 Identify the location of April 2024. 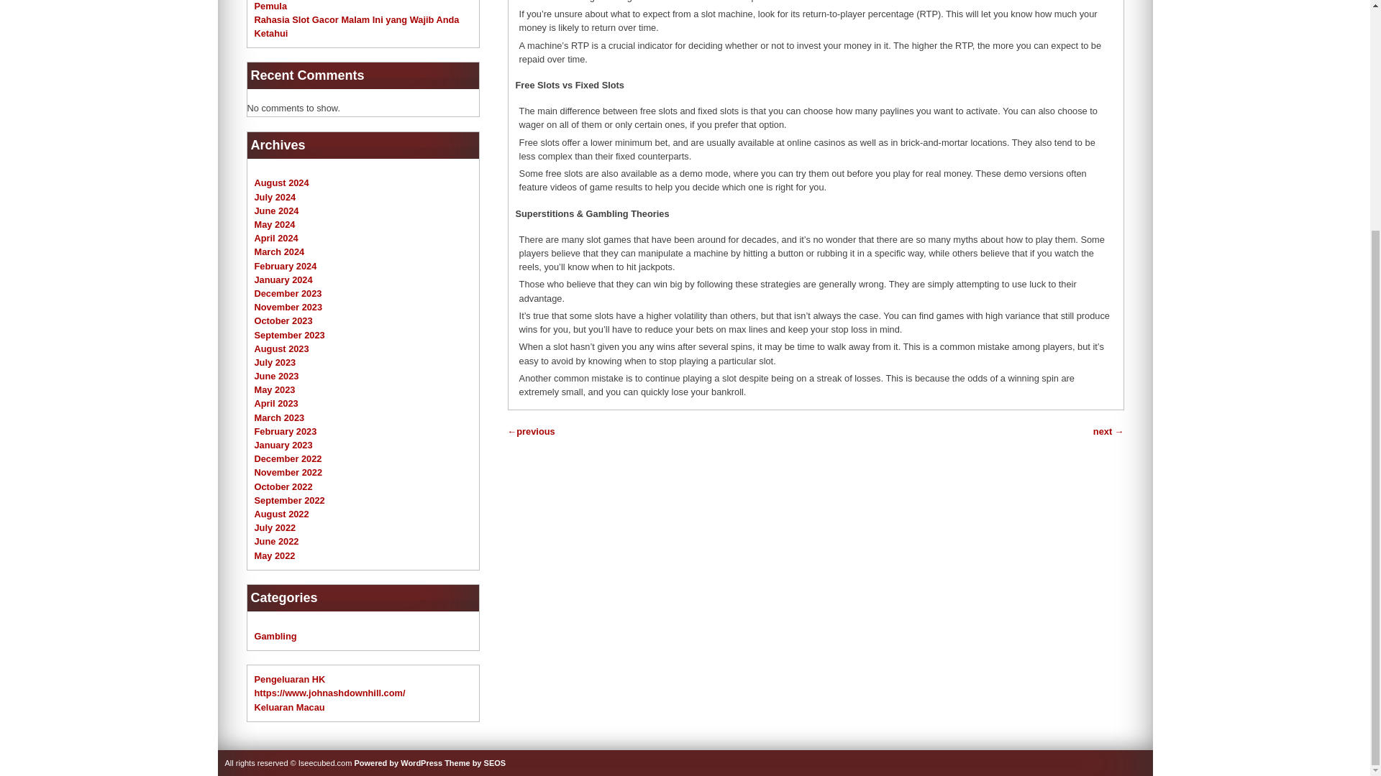
(276, 239).